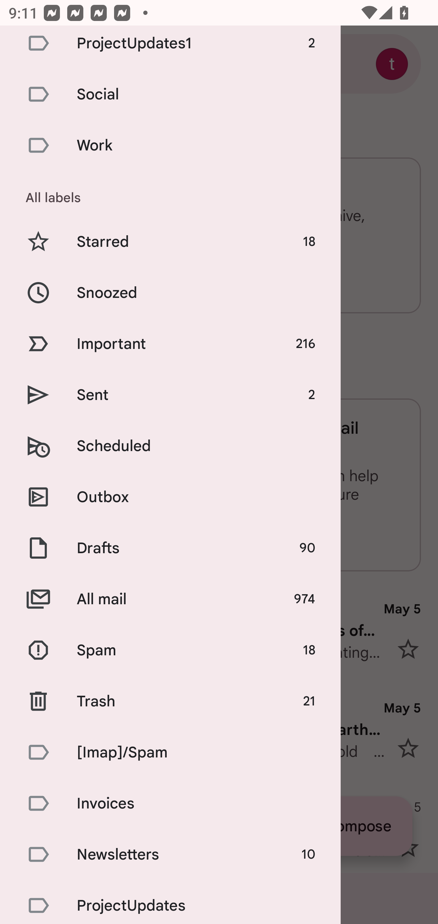  Describe the element at coordinates (170, 395) in the screenshot. I see `Sent 2` at that location.